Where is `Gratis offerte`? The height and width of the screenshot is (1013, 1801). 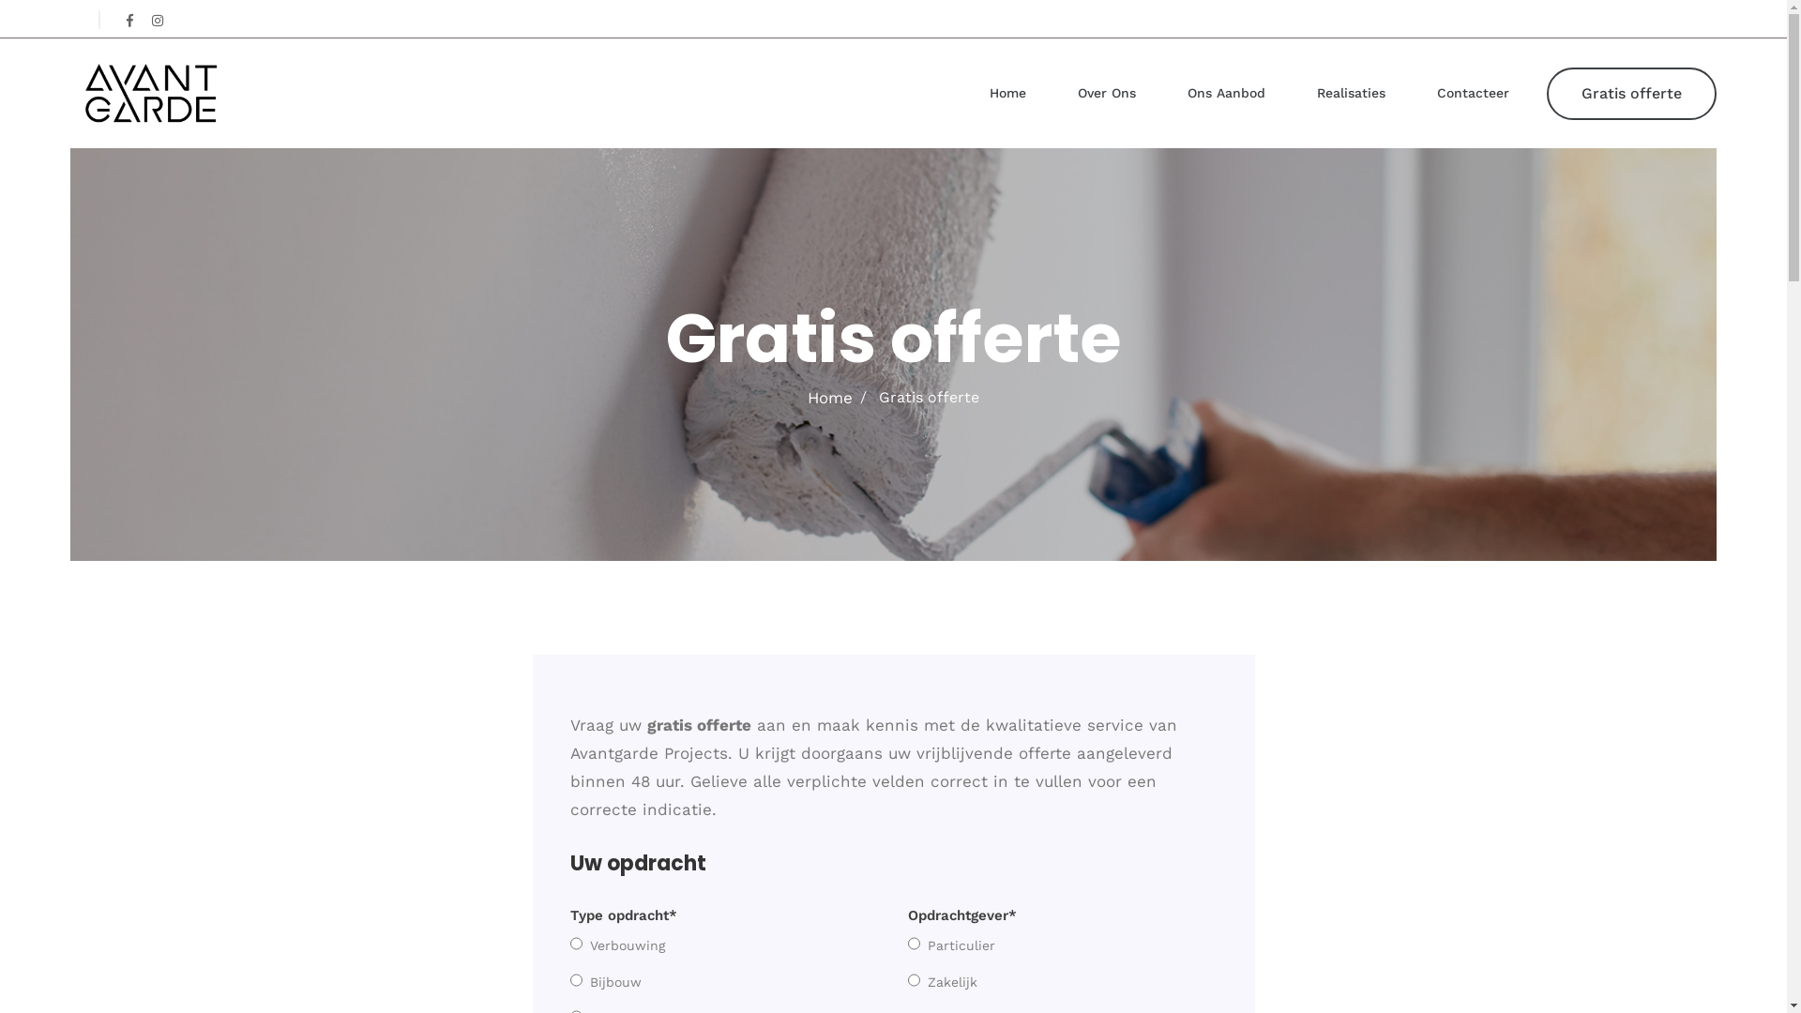 Gratis offerte is located at coordinates (1632, 94).